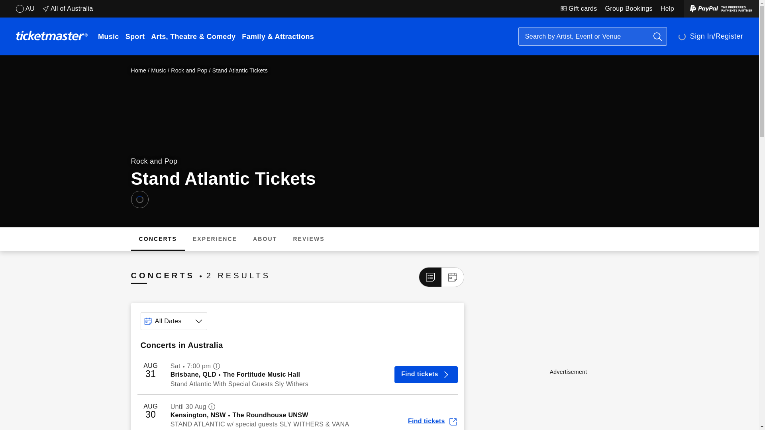 The width and height of the screenshot is (765, 430). Describe the element at coordinates (308, 239) in the screenshot. I see `REVIEWS` at that location.